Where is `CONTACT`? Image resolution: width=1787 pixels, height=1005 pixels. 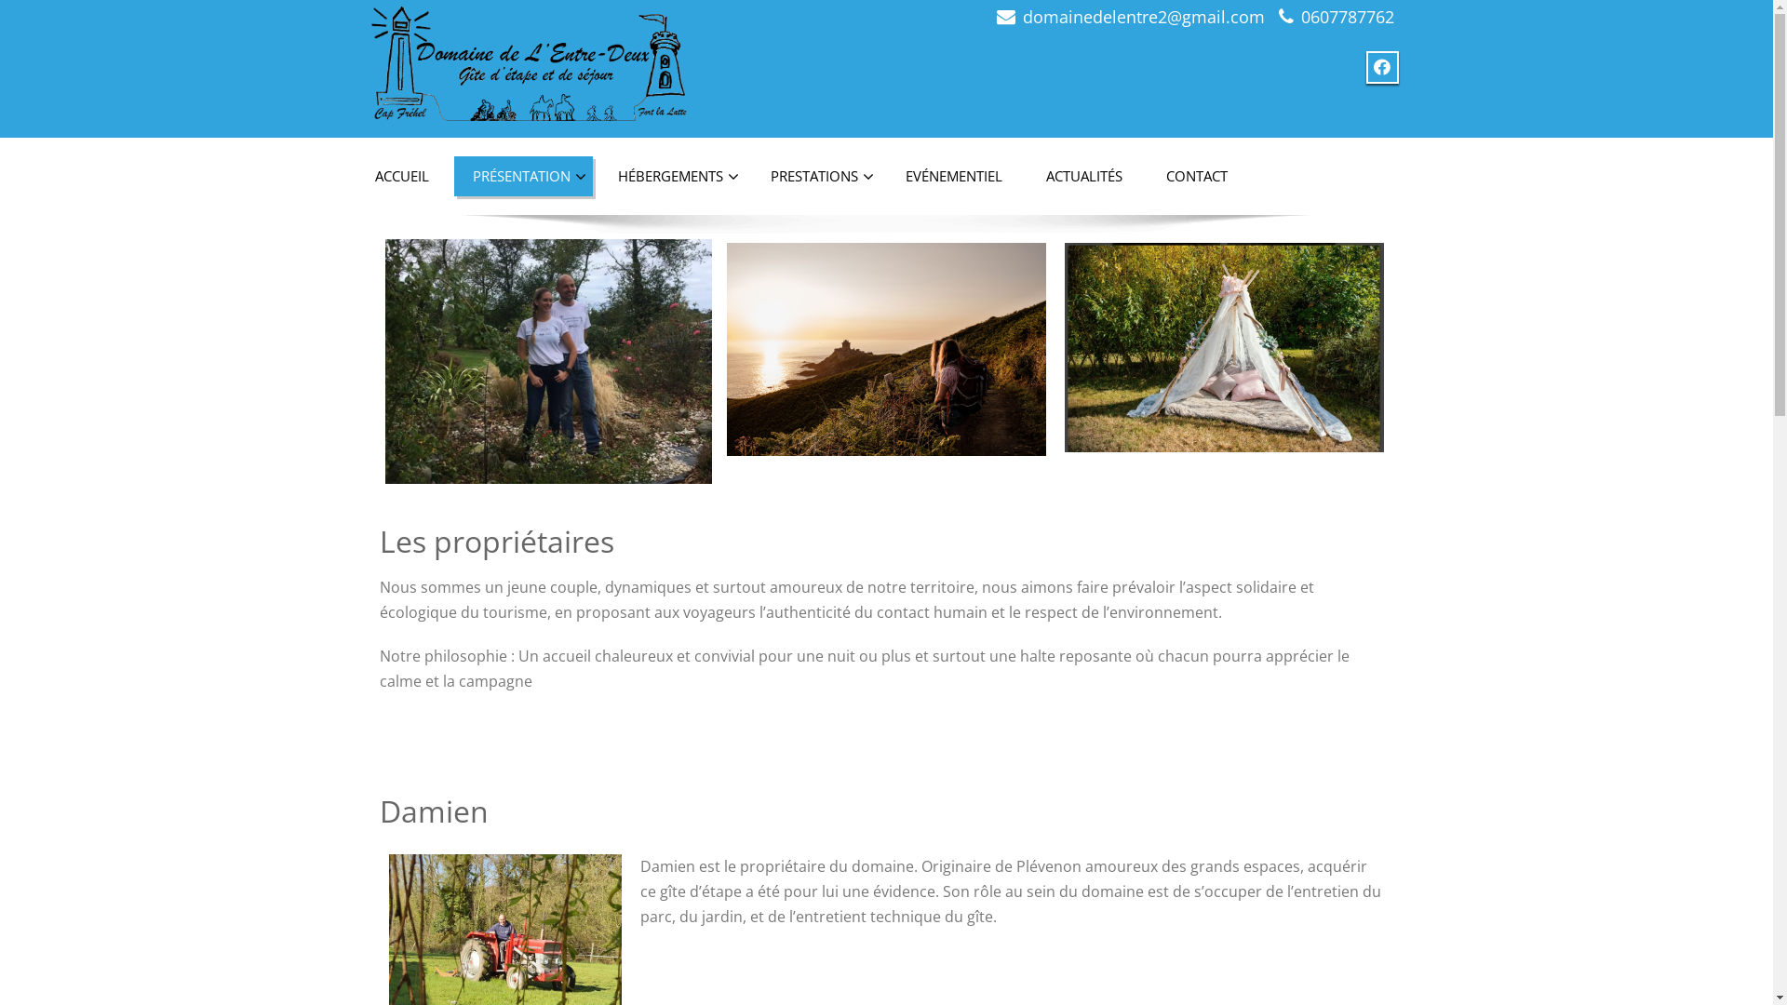 CONTACT is located at coordinates (1196, 177).